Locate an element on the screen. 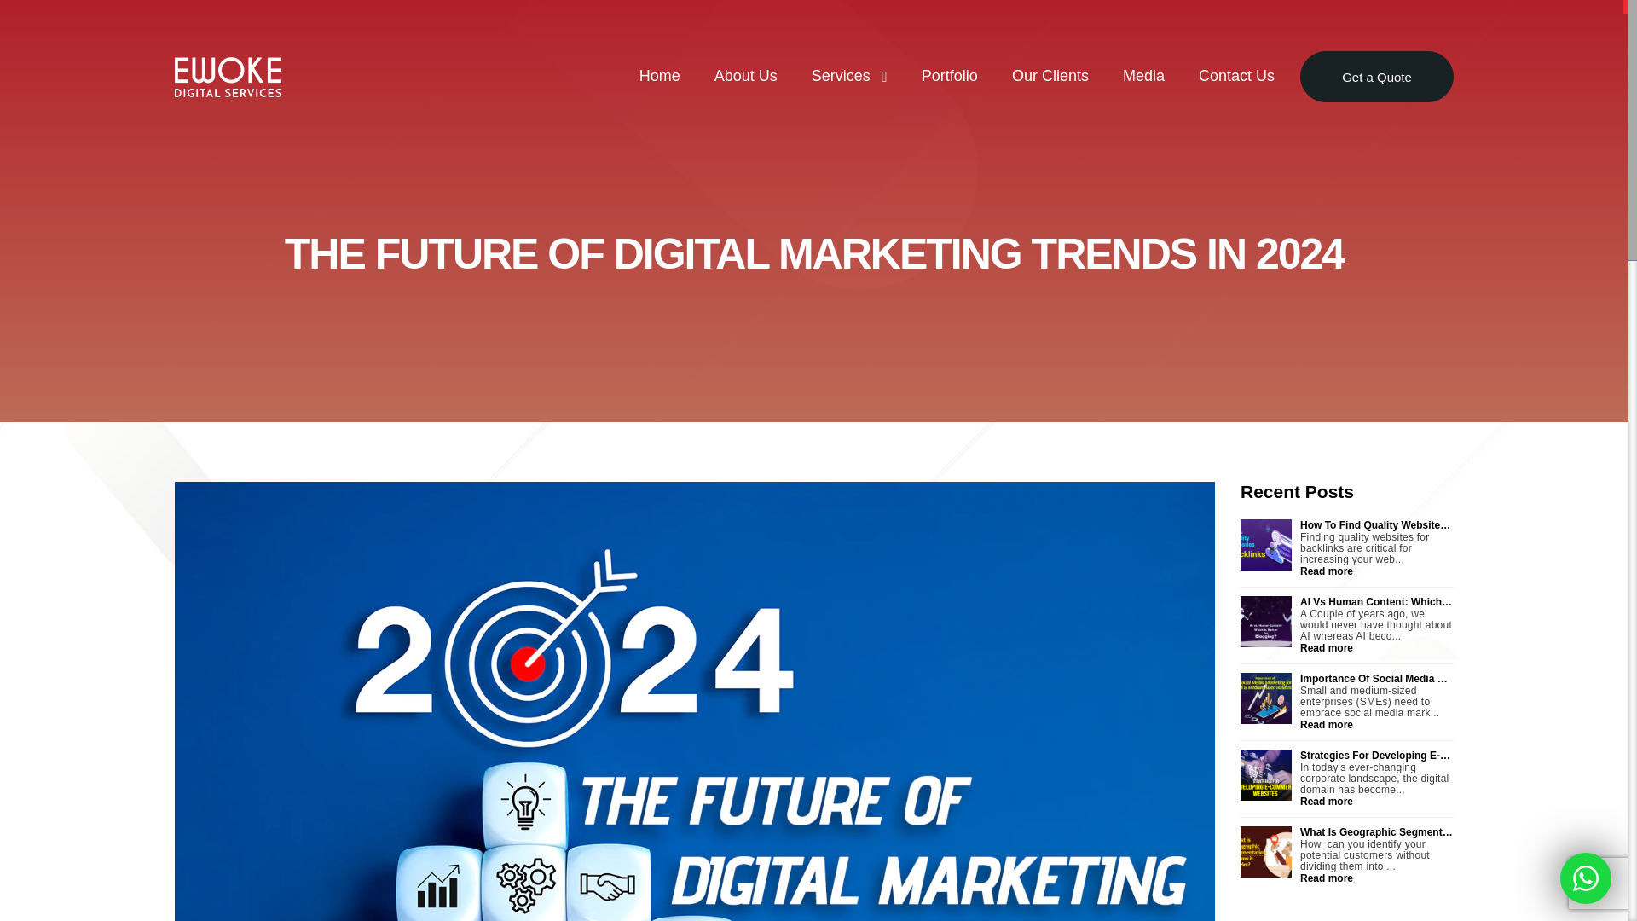  AI Vs Human Content: Which Is Better For Blogging is located at coordinates (1376, 602).